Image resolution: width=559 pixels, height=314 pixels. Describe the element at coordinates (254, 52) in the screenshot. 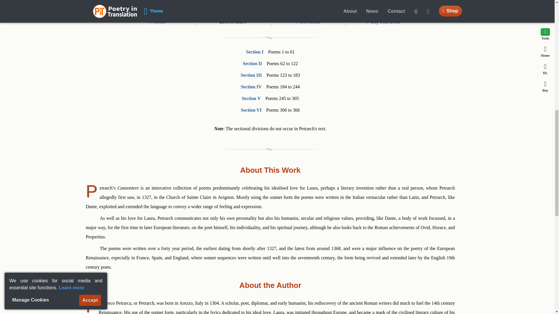

I see `Section I` at that location.